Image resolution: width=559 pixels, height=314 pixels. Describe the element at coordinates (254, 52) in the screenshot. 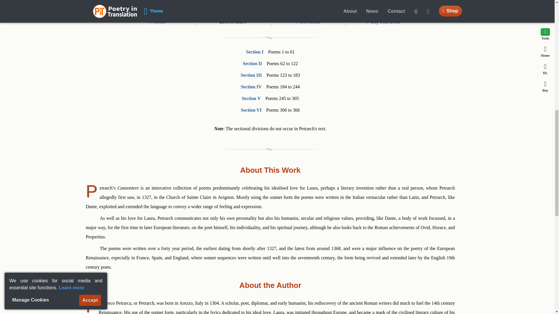

I see `Section I` at that location.